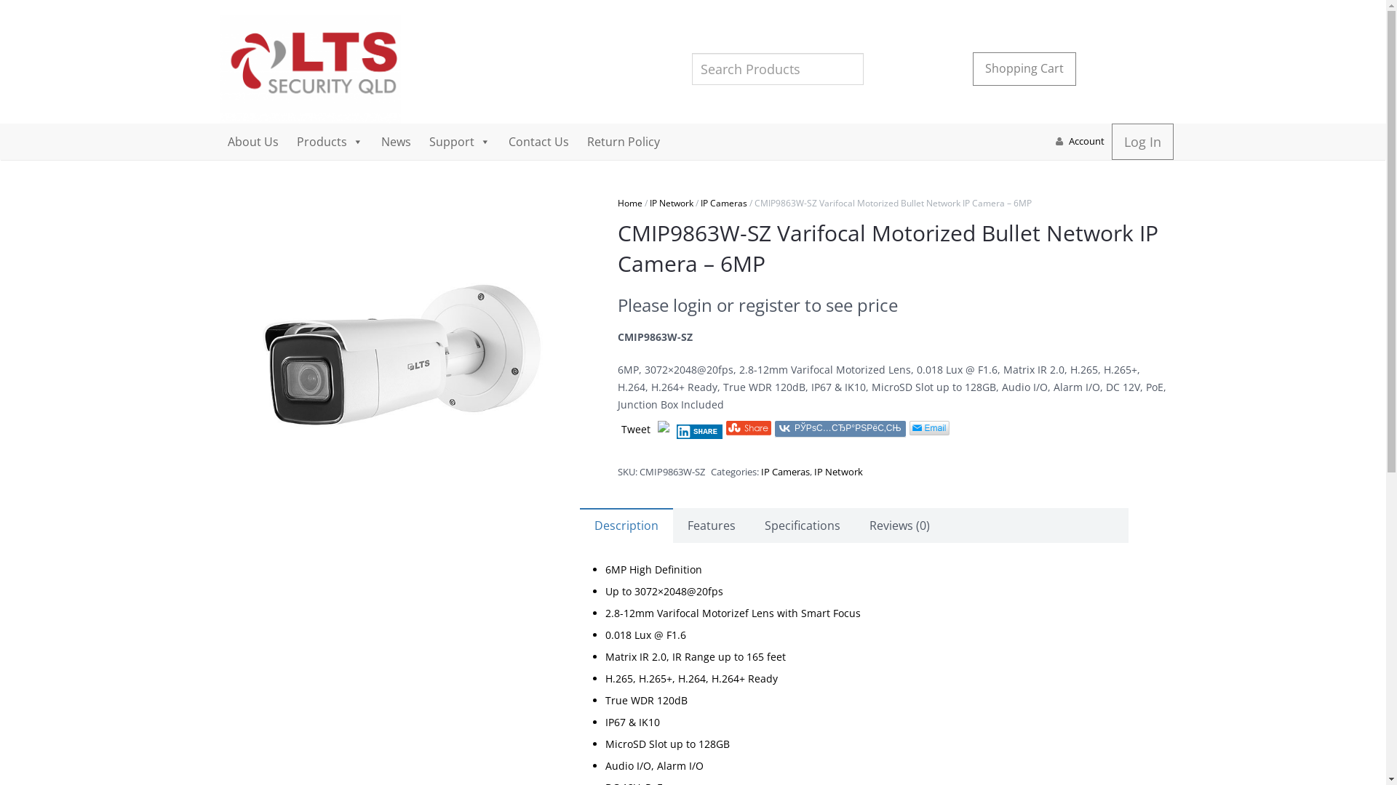 The height and width of the screenshot is (785, 1397). I want to click on Features, so click(711, 526).